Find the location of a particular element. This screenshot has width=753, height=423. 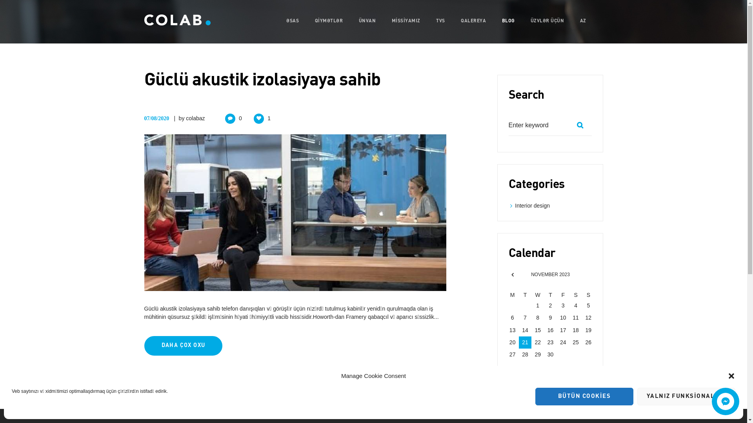

1 is located at coordinates (262, 118).